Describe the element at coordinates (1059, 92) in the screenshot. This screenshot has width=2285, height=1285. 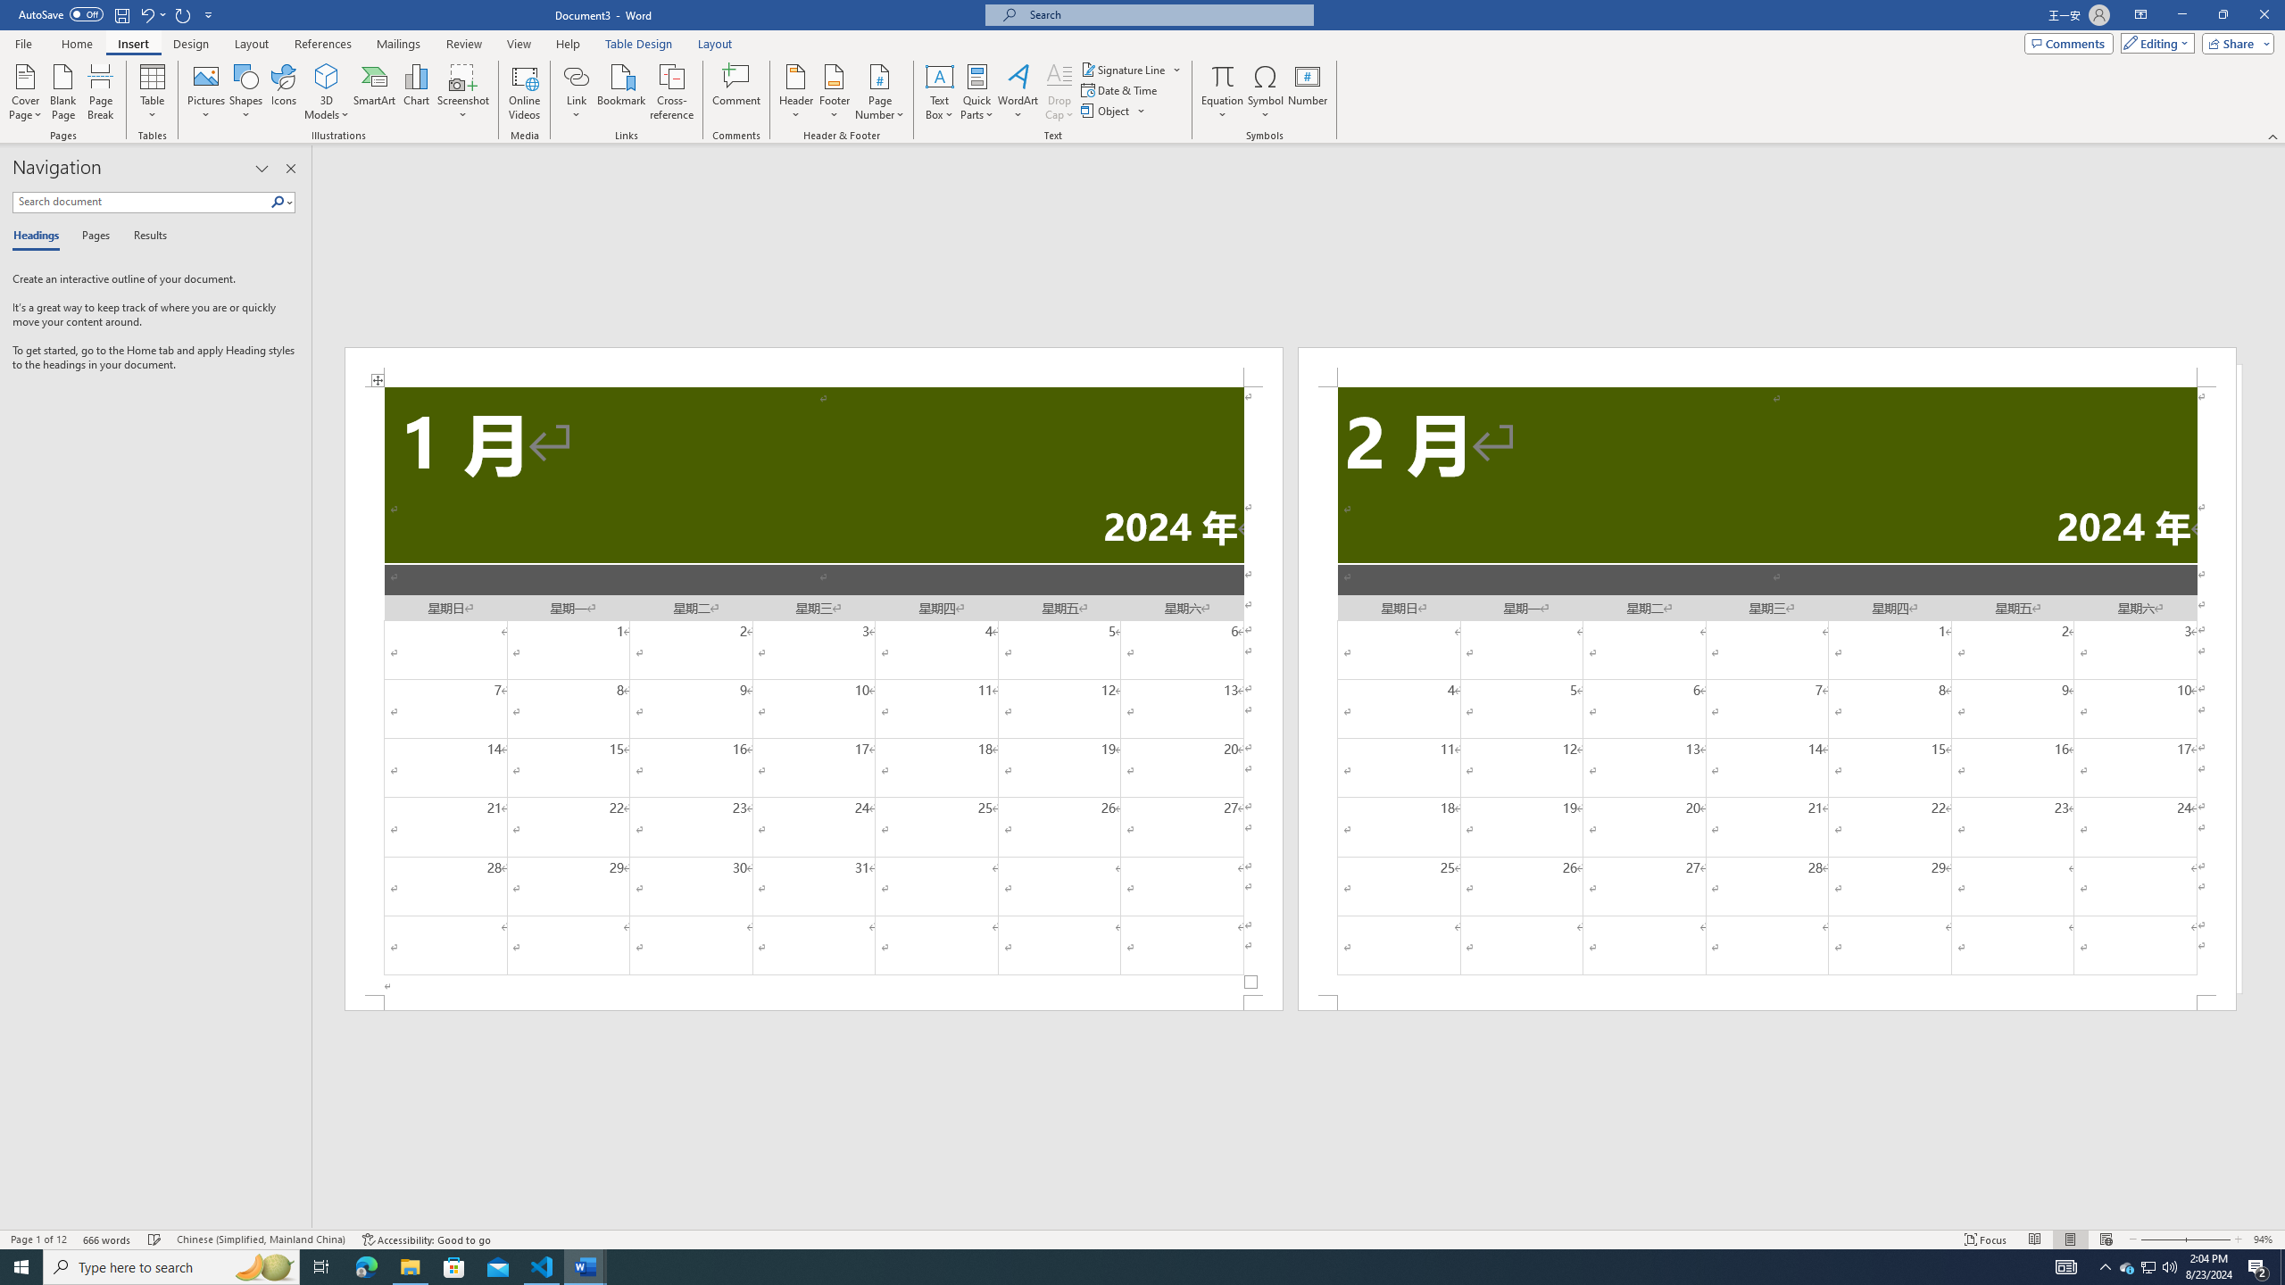
I see `Drop Cap` at that location.